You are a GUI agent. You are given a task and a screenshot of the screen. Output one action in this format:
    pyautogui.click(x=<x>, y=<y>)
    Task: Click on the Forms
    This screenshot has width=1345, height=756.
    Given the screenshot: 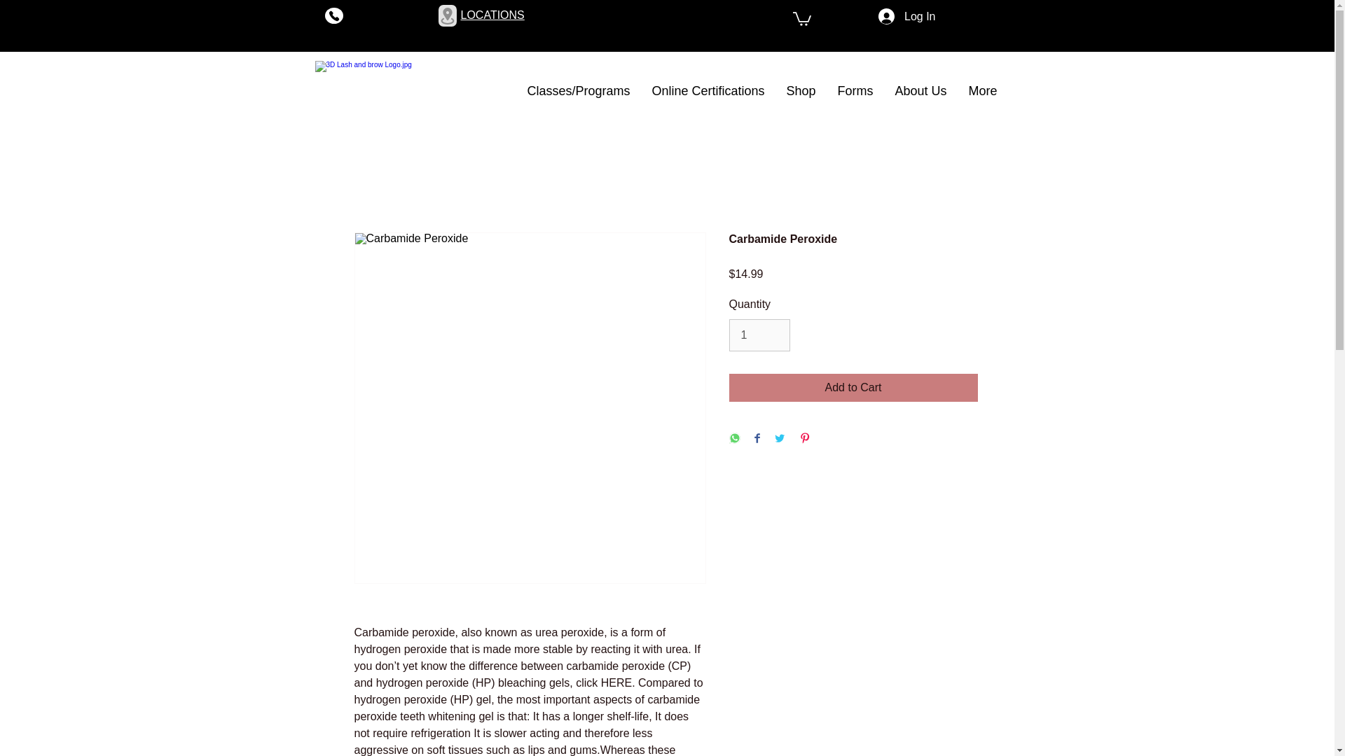 What is the action you would take?
    pyautogui.click(x=855, y=91)
    